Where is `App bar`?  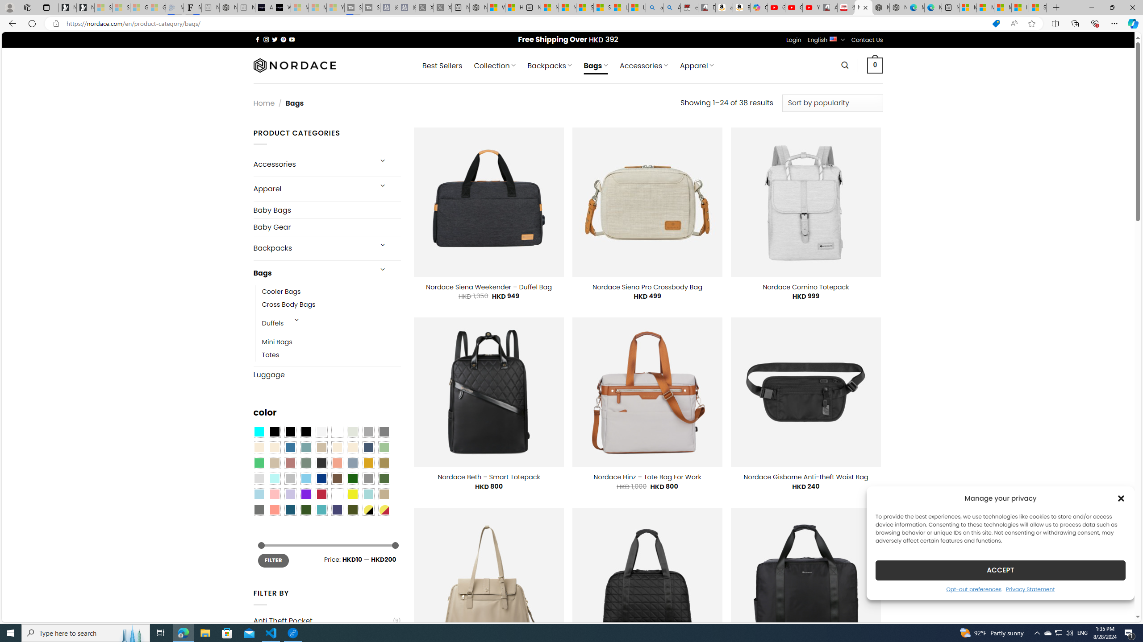 App bar is located at coordinates (571, 24).